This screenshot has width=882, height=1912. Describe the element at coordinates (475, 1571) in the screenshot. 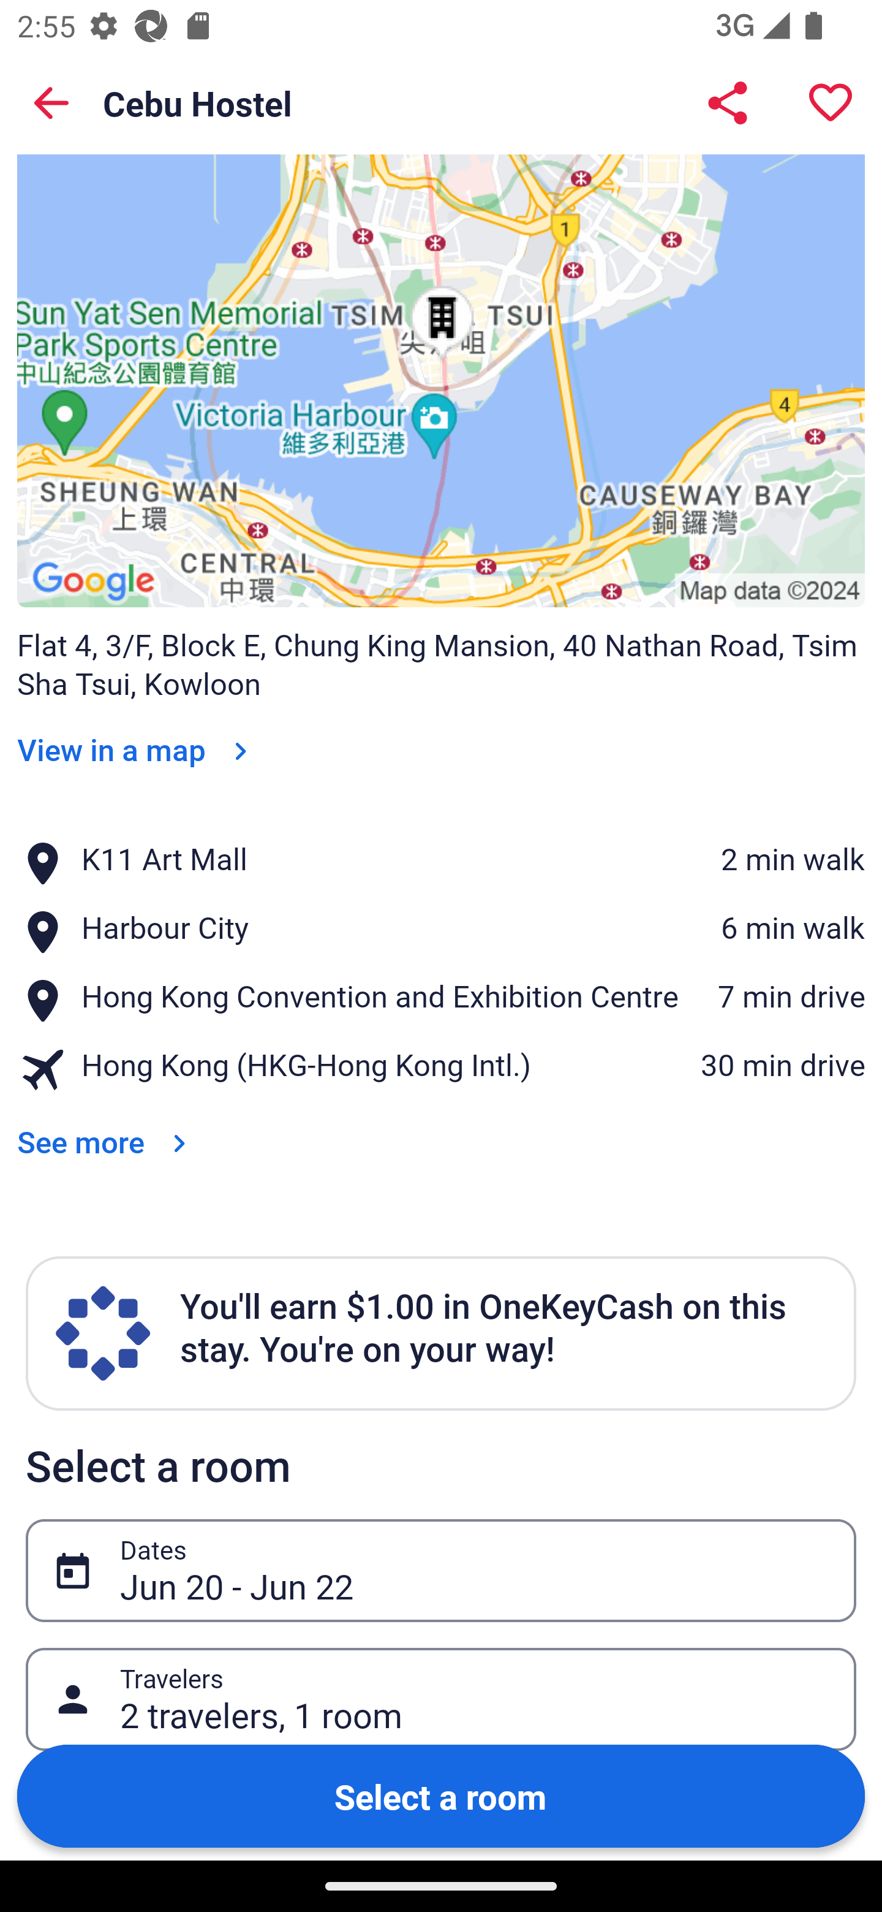

I see `Jun 20 - Jun 22` at that location.